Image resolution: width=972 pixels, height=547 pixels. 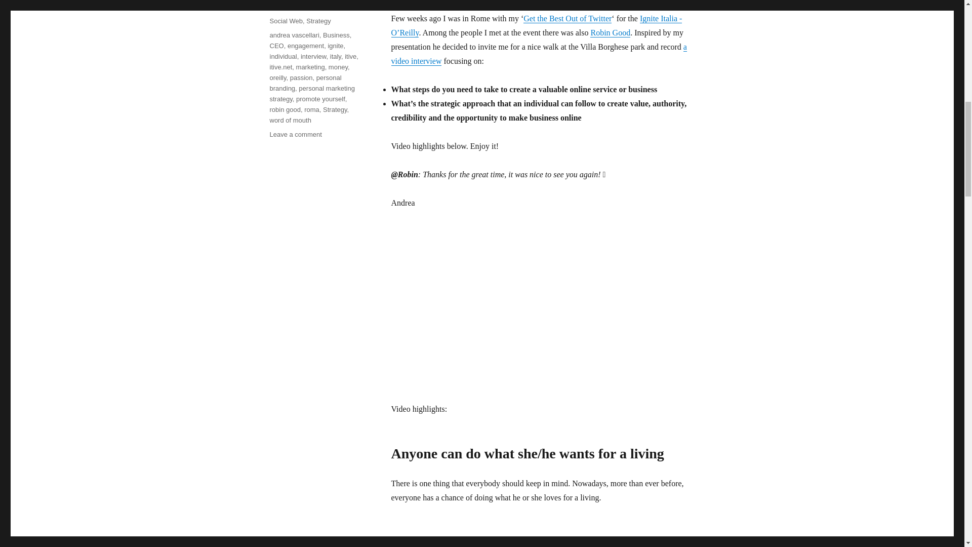 I want to click on itive, so click(x=350, y=56).